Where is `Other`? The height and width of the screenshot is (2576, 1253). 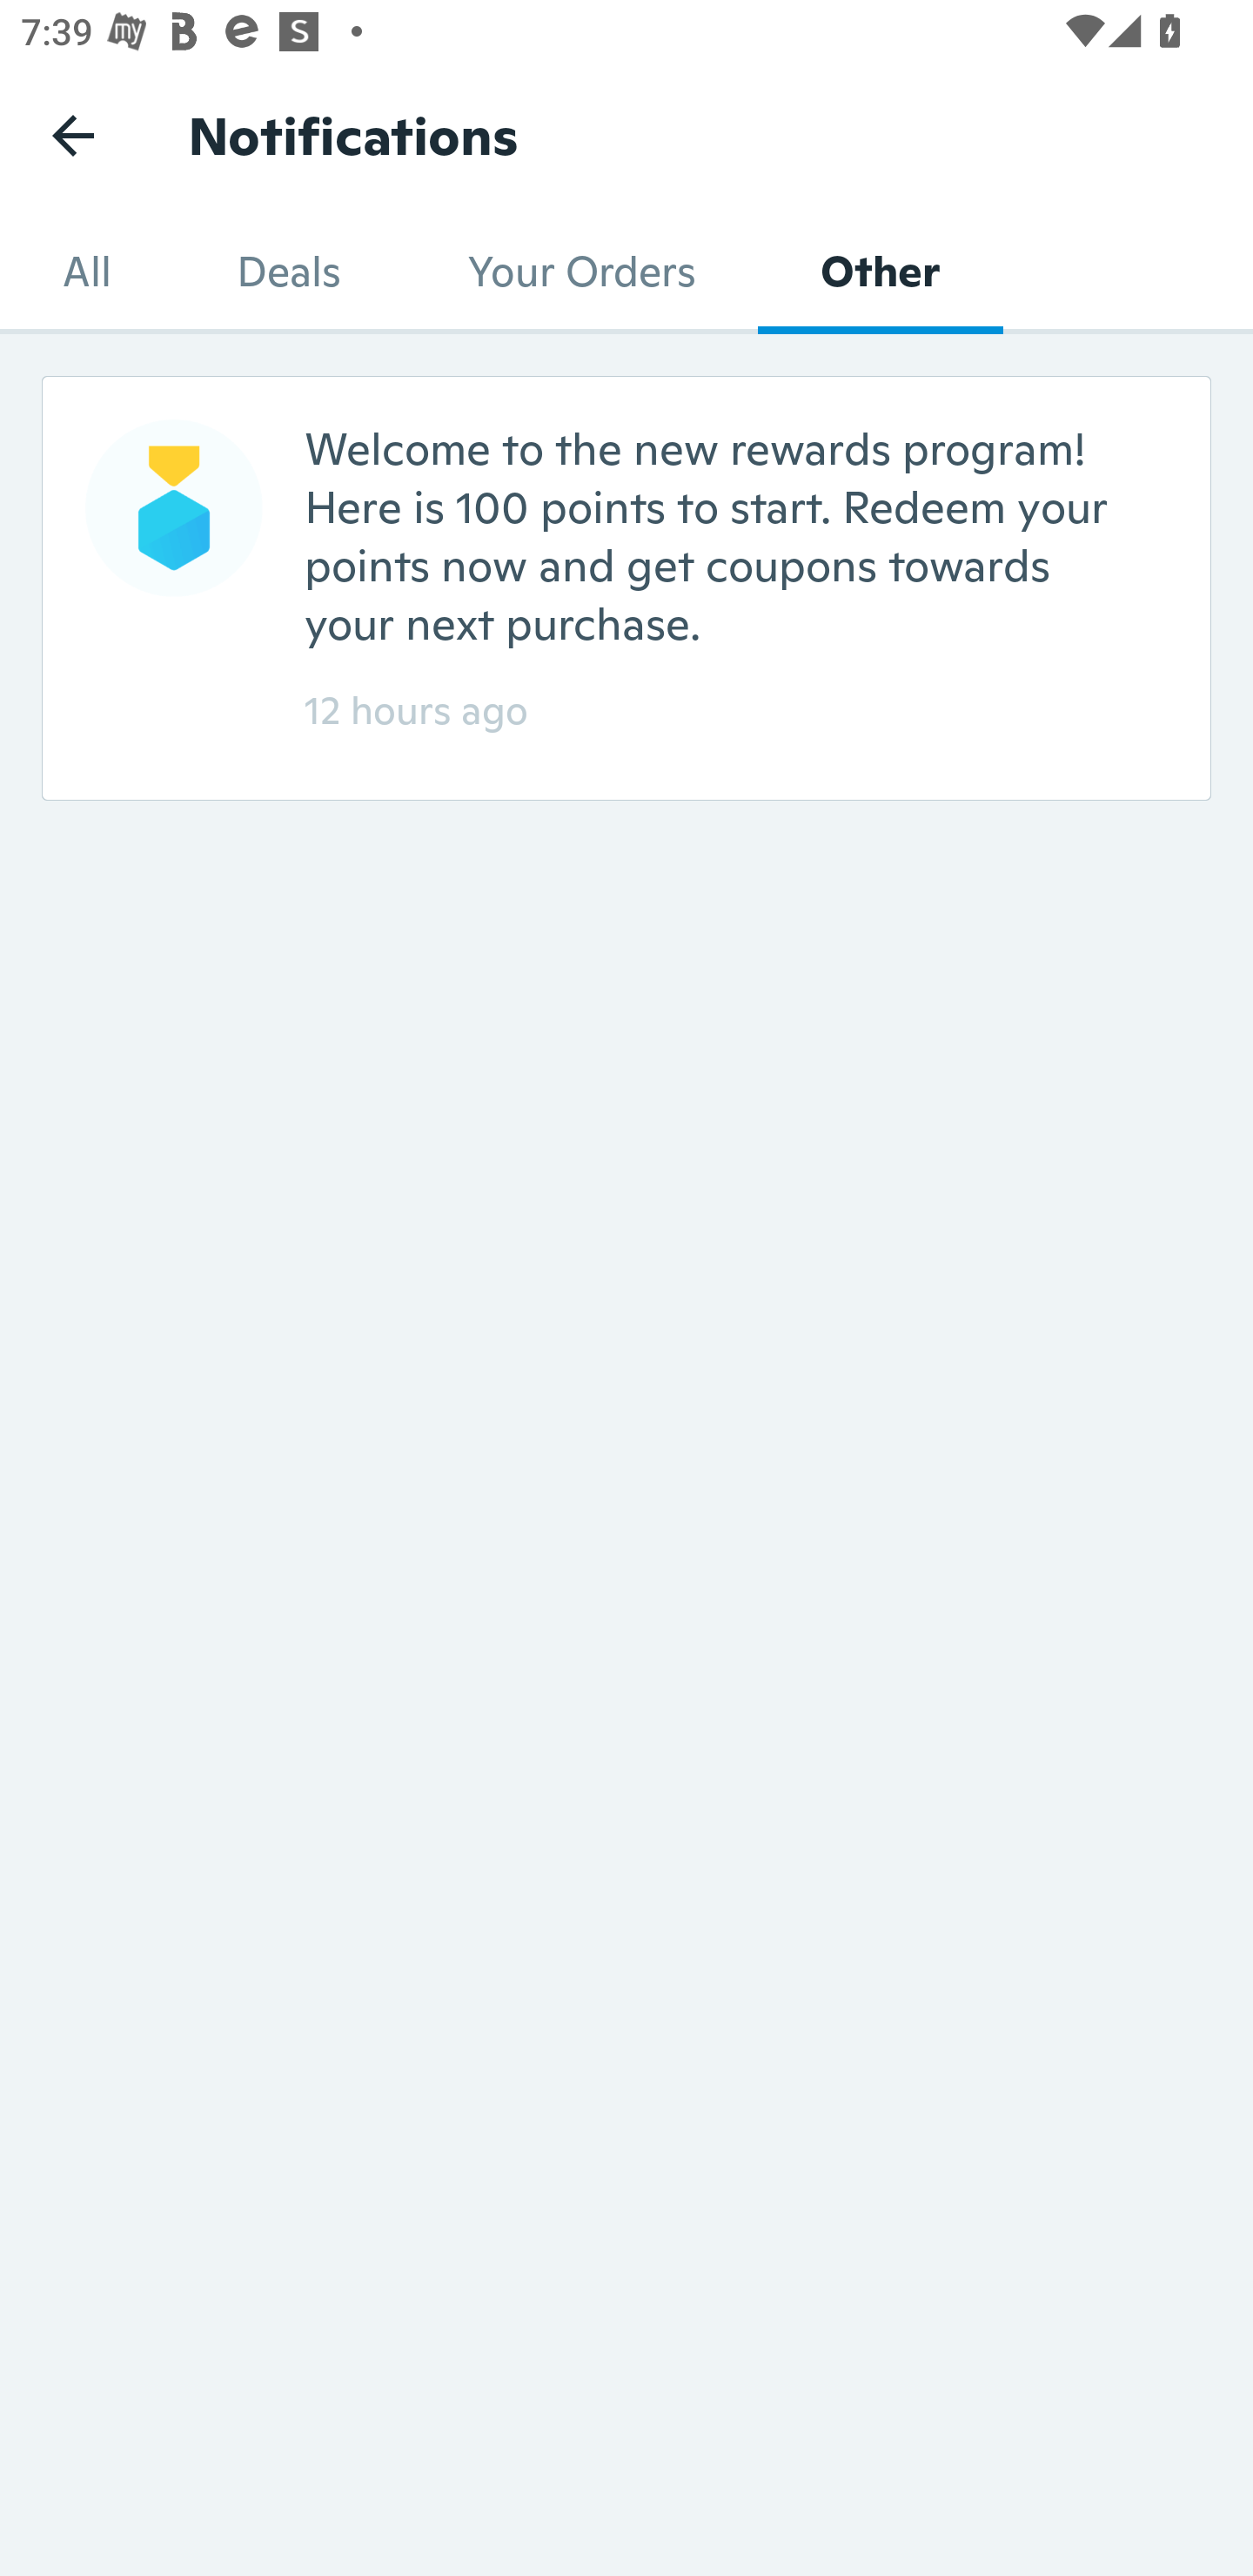 Other is located at coordinates (881, 272).